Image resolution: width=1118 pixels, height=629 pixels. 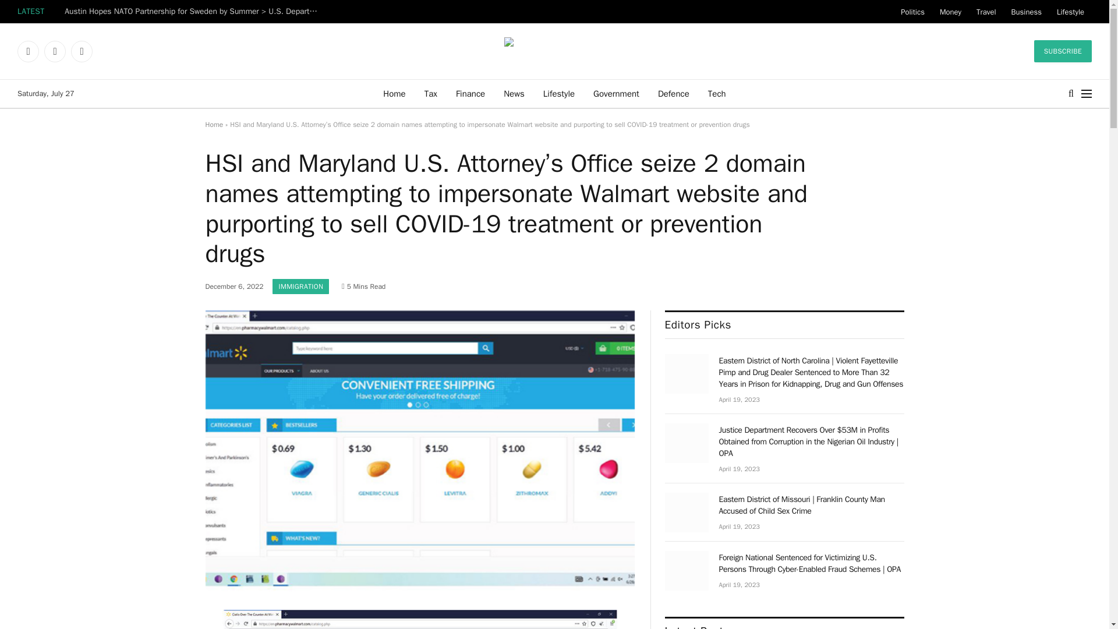 What do you see at coordinates (394, 93) in the screenshot?
I see `Home` at bounding box center [394, 93].